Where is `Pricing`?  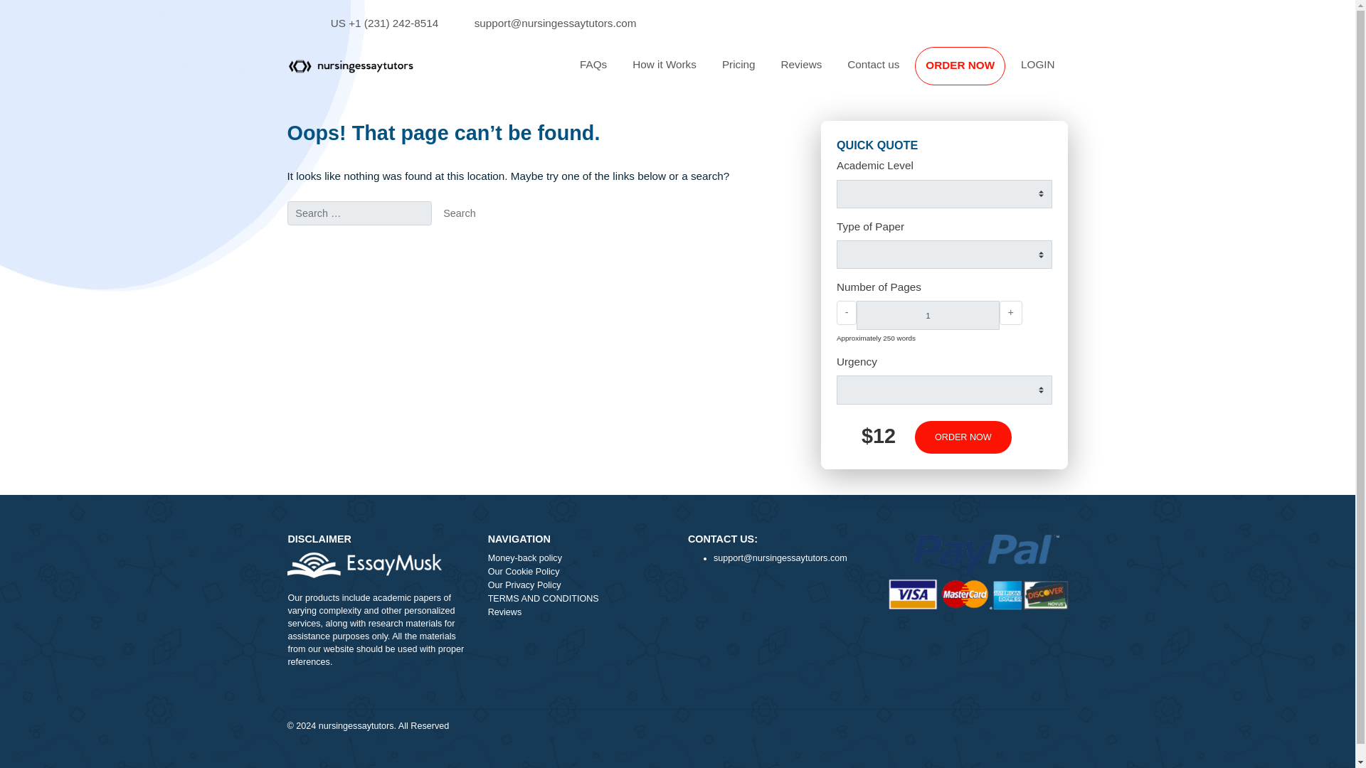 Pricing is located at coordinates (821, 72).